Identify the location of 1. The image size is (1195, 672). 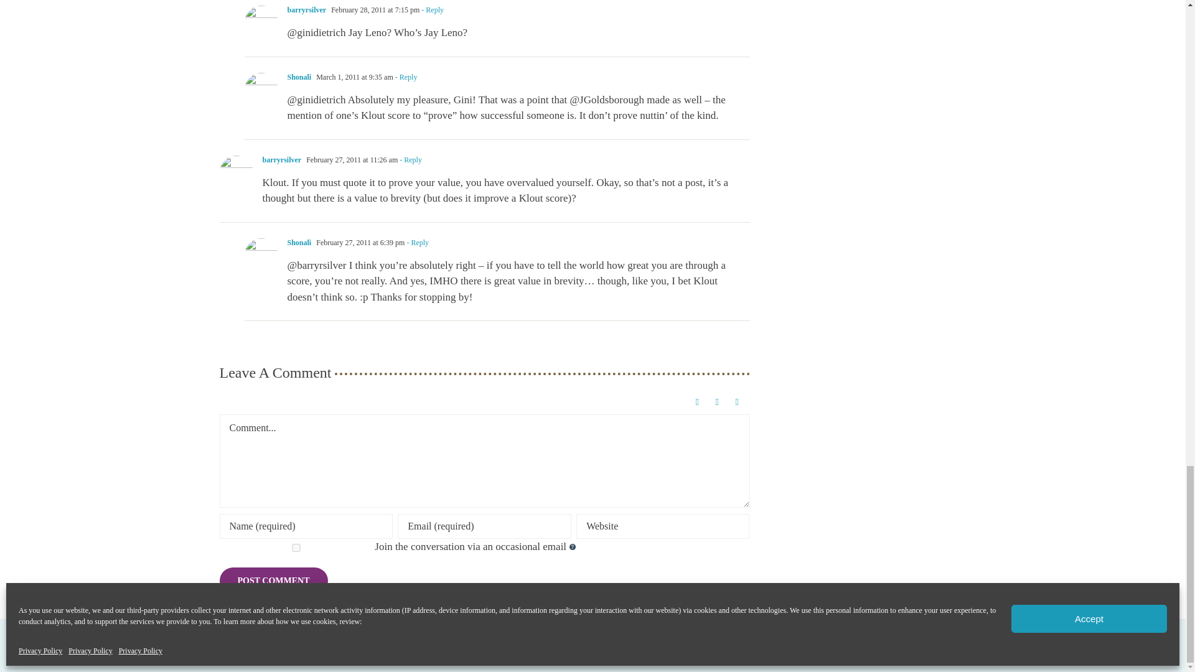
(296, 548).